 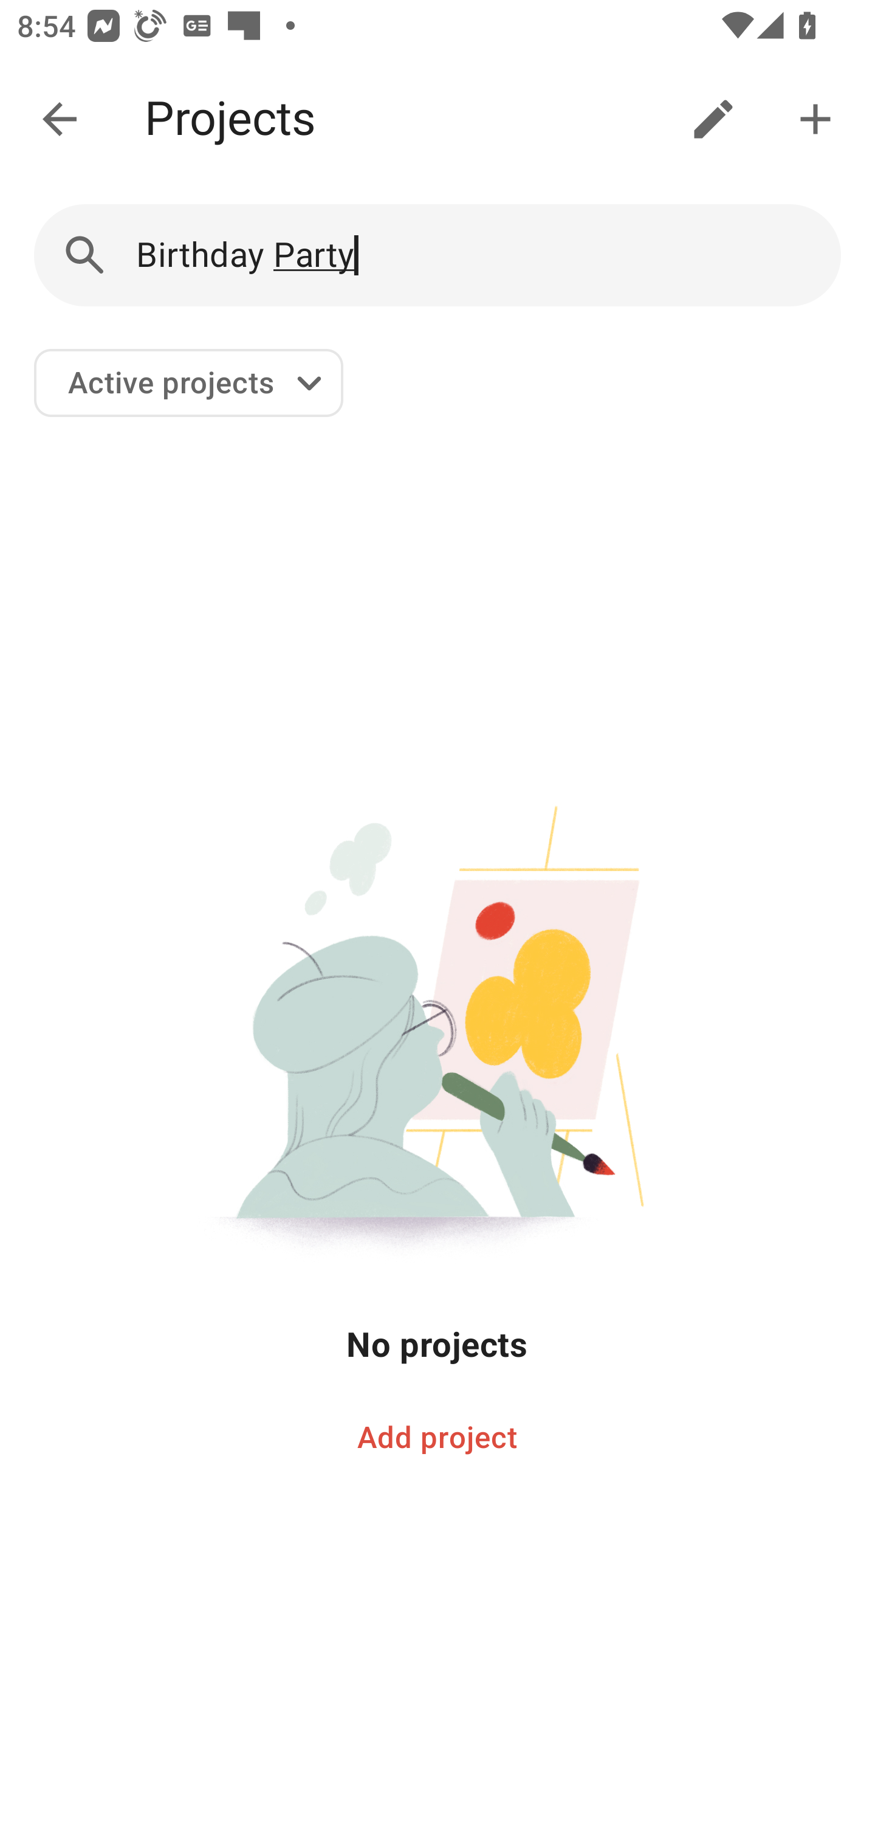 What do you see at coordinates (815, 119) in the screenshot?
I see `Add` at bounding box center [815, 119].